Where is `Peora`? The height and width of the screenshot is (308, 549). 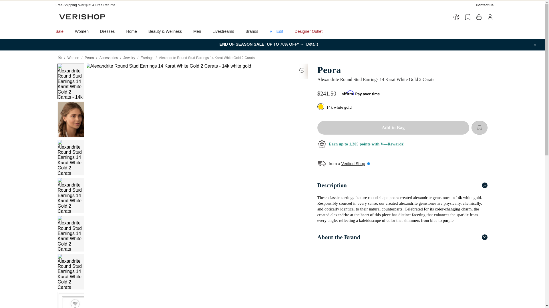 Peora is located at coordinates (89, 58).